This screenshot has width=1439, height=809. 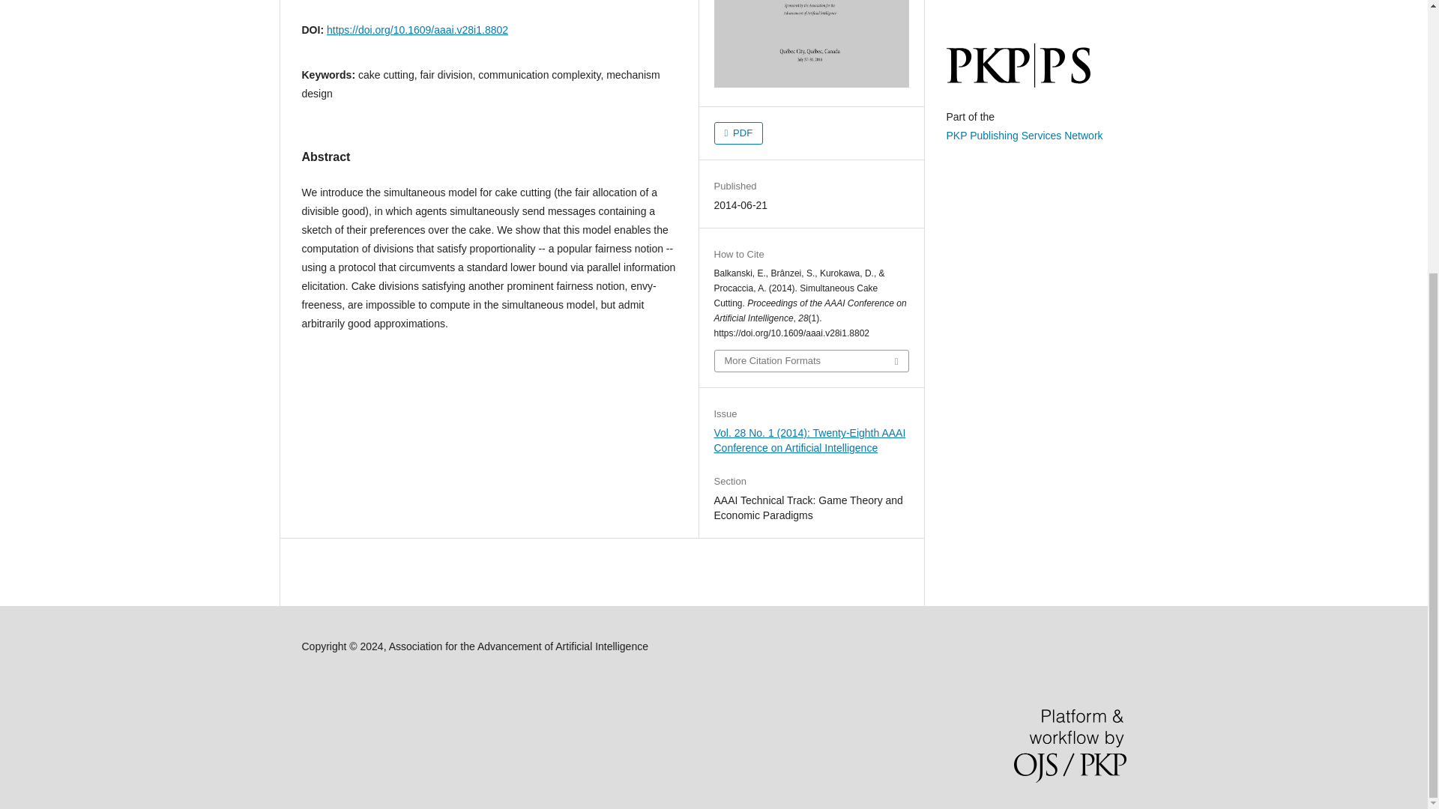 What do you see at coordinates (737, 133) in the screenshot?
I see `PDF` at bounding box center [737, 133].